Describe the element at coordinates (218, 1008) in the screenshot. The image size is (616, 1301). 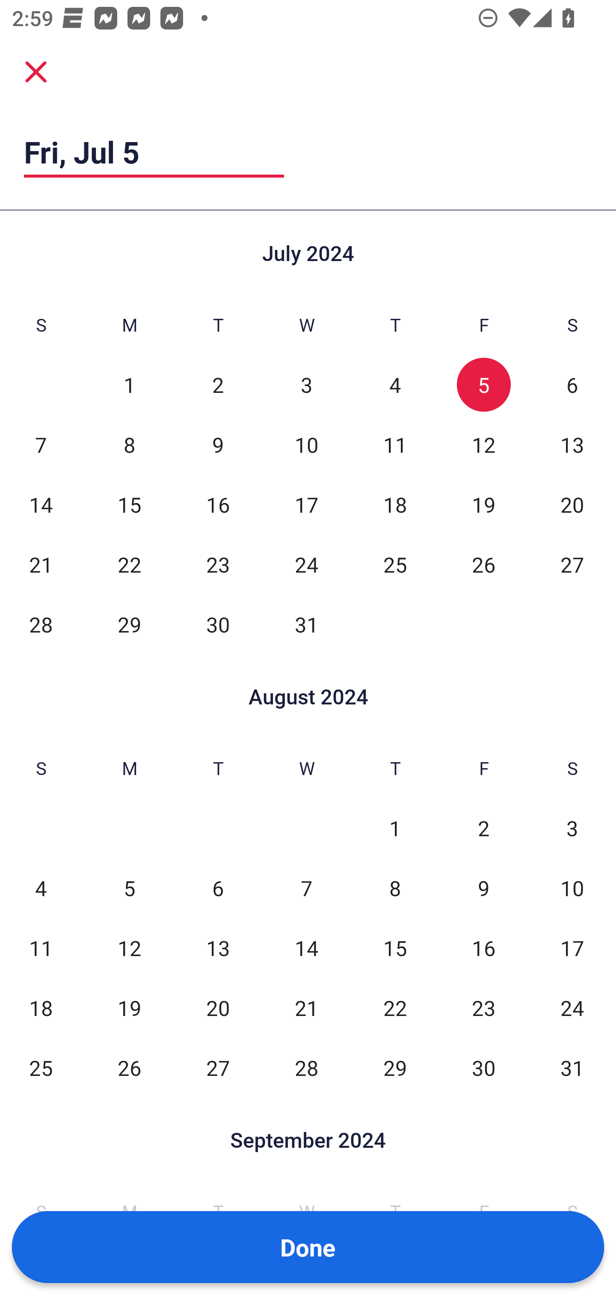
I see `20 Tue, Aug 20, Not Selected` at that location.